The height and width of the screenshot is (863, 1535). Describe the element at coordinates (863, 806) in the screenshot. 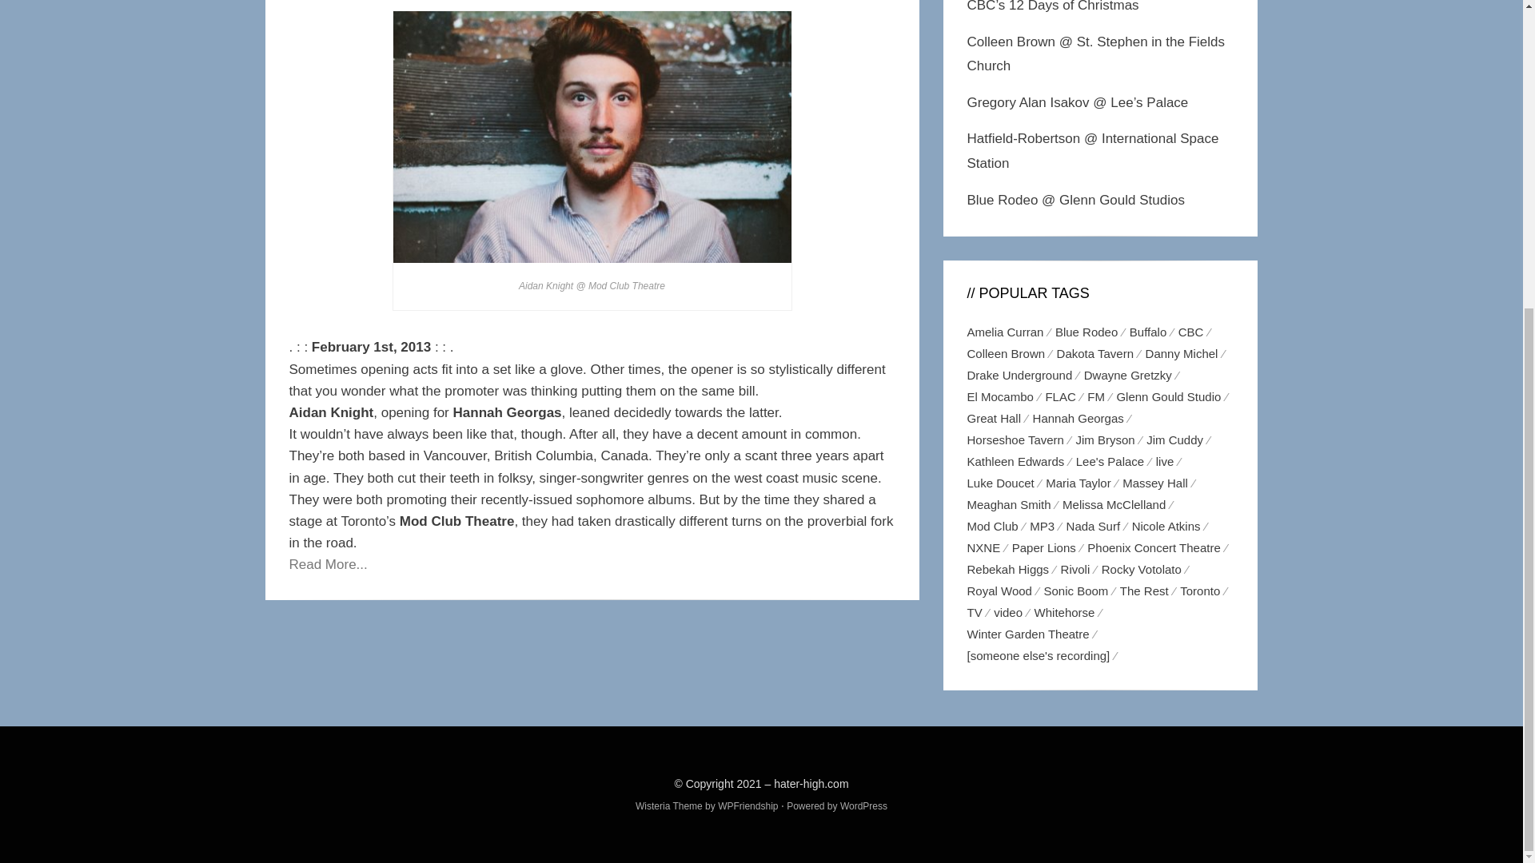

I see `WordPress` at that location.